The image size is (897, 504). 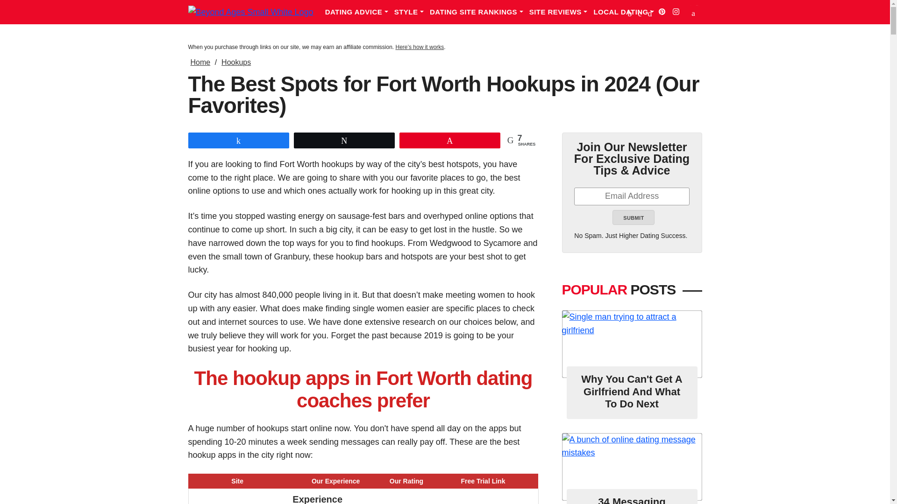 I want to click on Pinterest icon, so click(x=662, y=12).